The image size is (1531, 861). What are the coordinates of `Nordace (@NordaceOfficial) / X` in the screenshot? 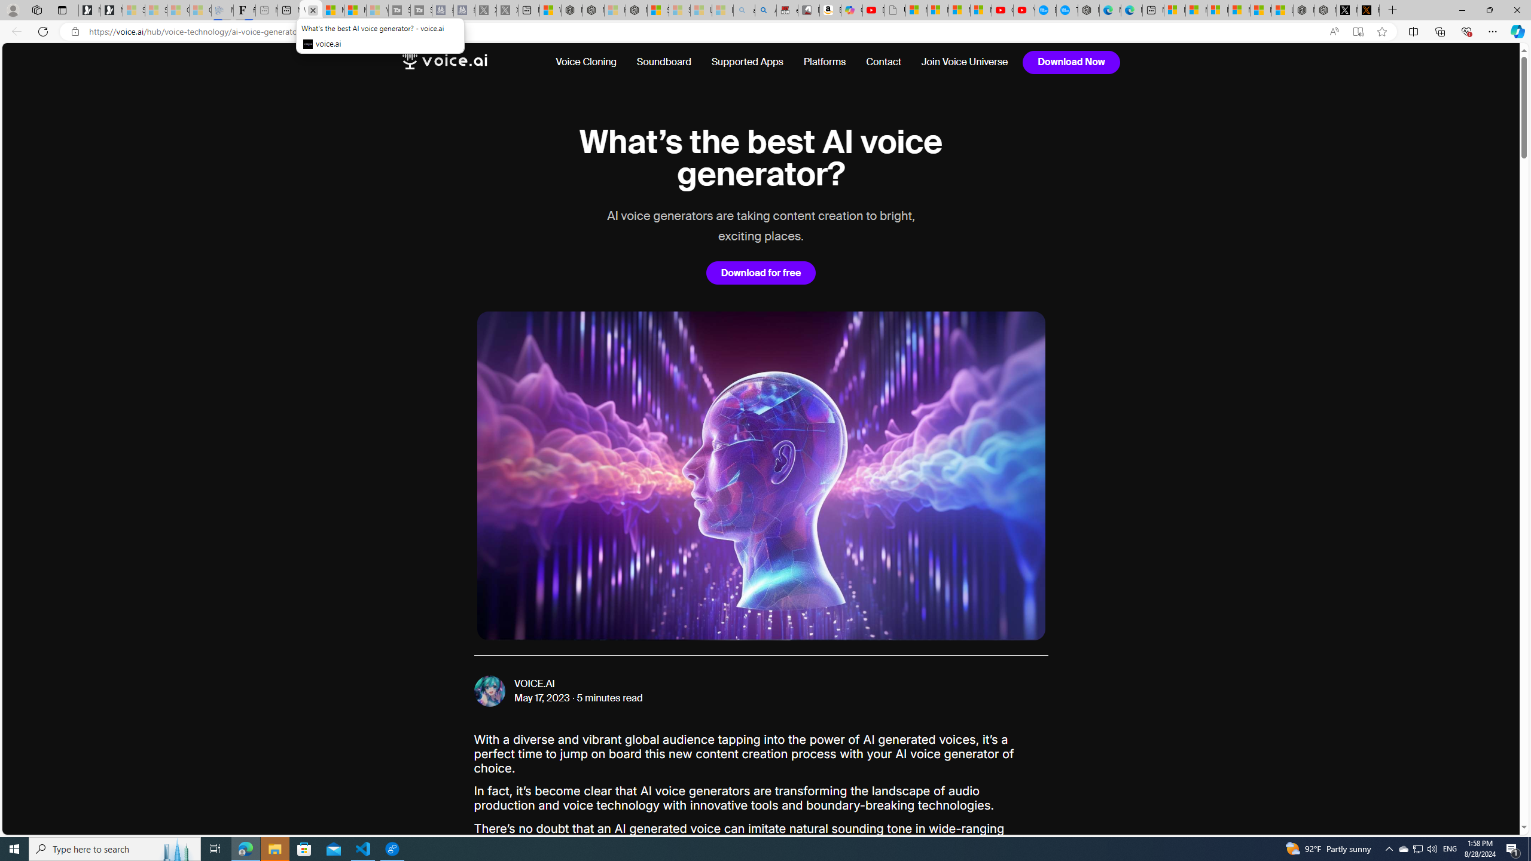 It's located at (1347, 10).